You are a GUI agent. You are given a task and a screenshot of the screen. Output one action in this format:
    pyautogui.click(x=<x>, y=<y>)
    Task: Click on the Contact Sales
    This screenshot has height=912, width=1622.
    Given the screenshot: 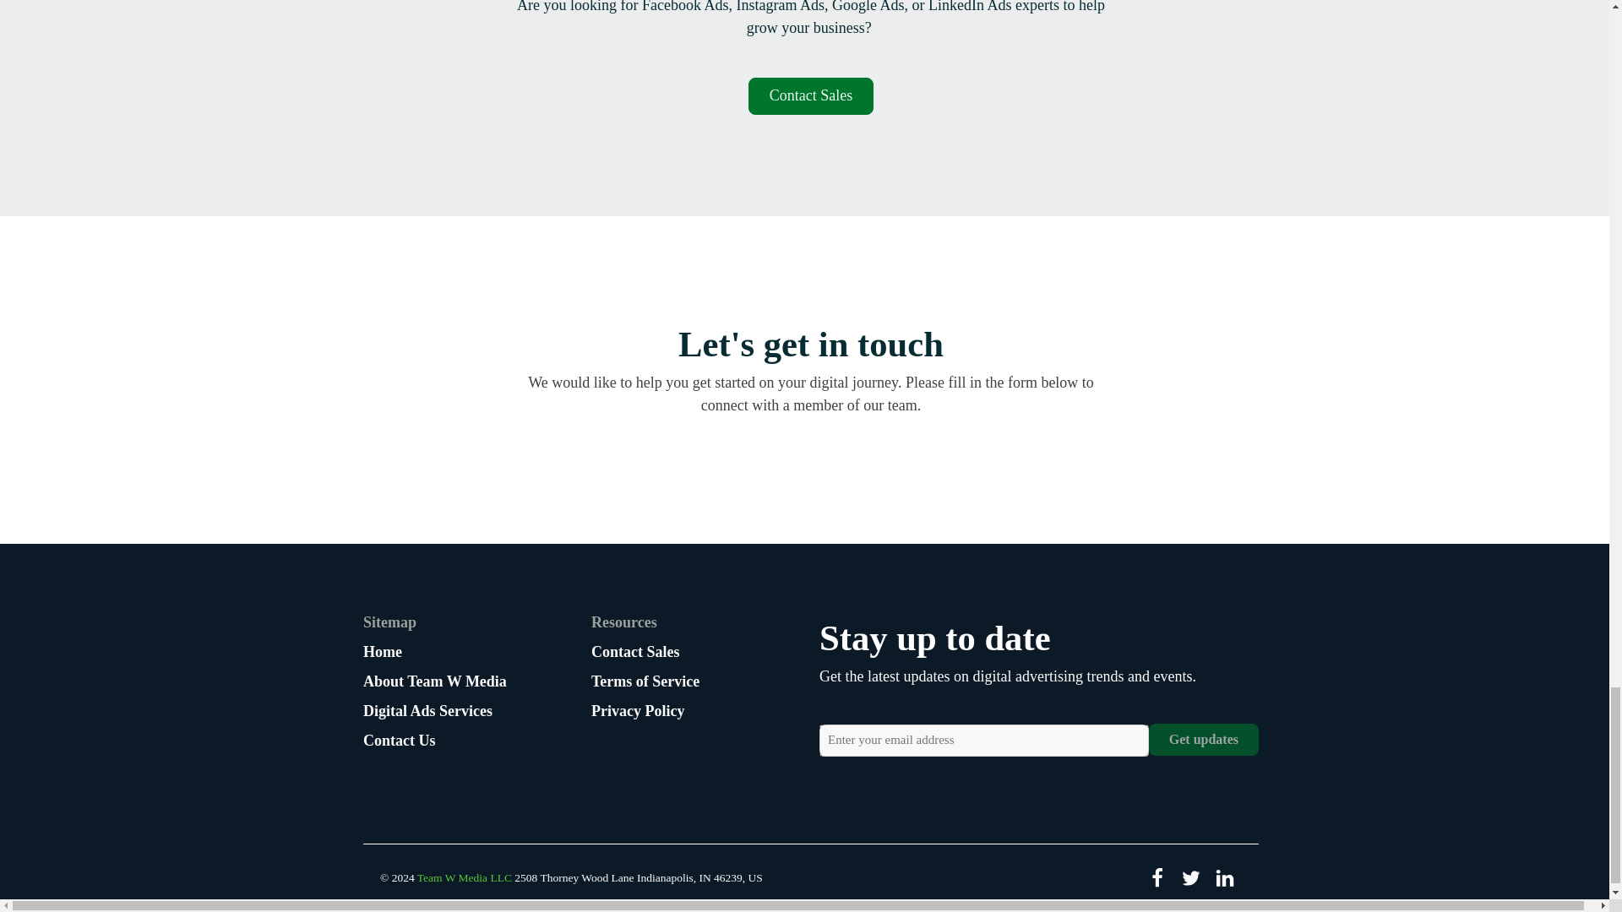 What is the action you would take?
    pyautogui.click(x=645, y=652)
    